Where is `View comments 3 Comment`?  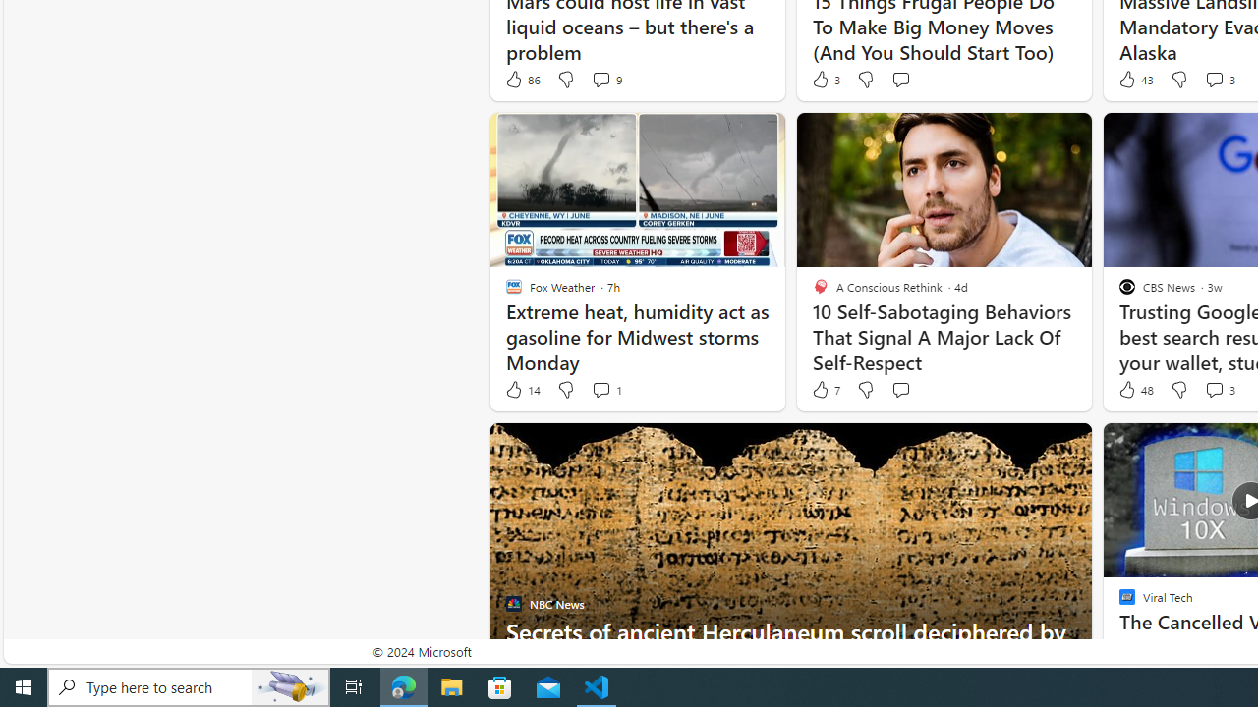 View comments 3 Comment is located at coordinates (1219, 390).